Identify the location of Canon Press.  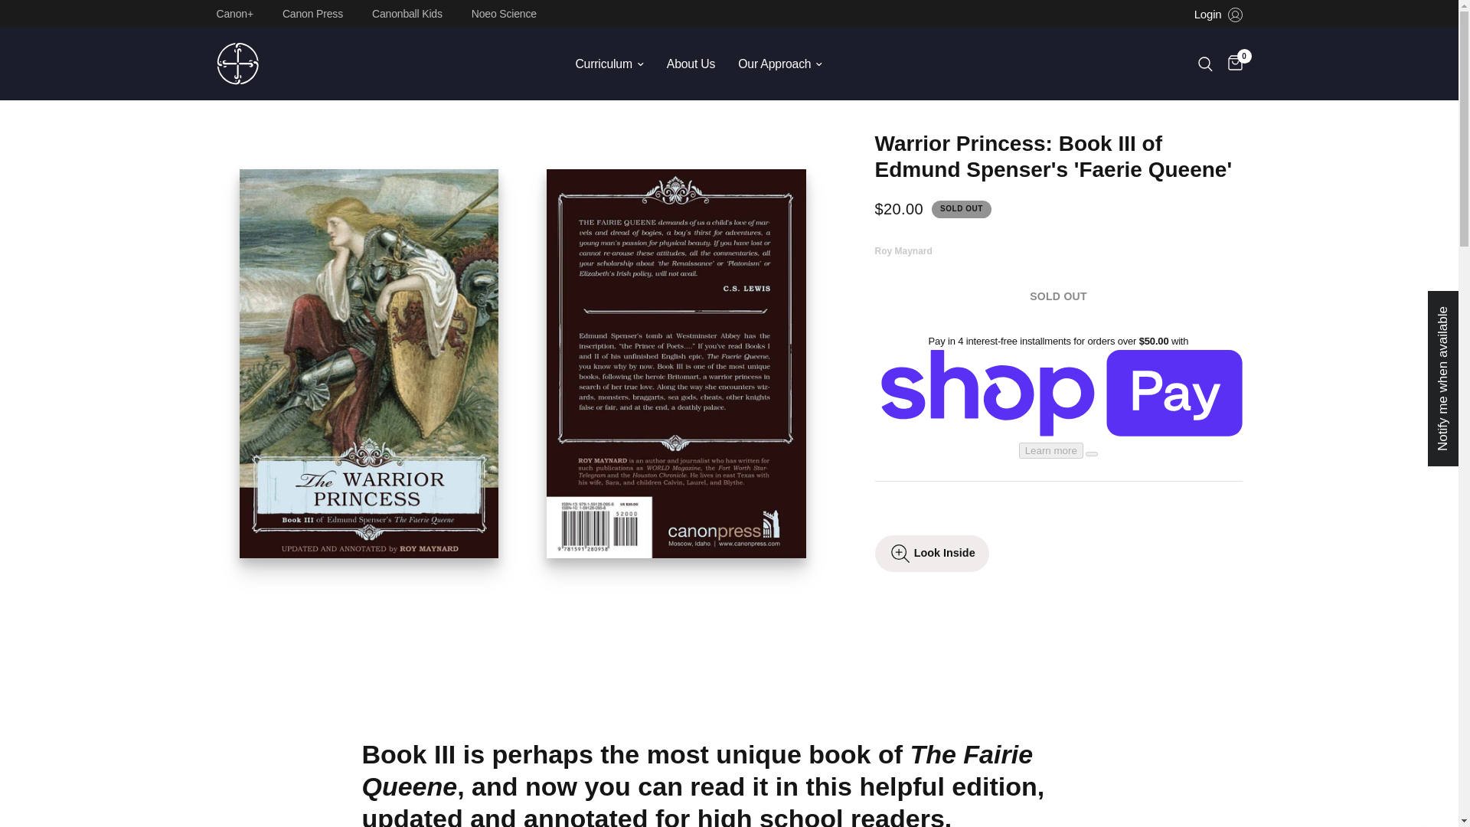
(316, 13).